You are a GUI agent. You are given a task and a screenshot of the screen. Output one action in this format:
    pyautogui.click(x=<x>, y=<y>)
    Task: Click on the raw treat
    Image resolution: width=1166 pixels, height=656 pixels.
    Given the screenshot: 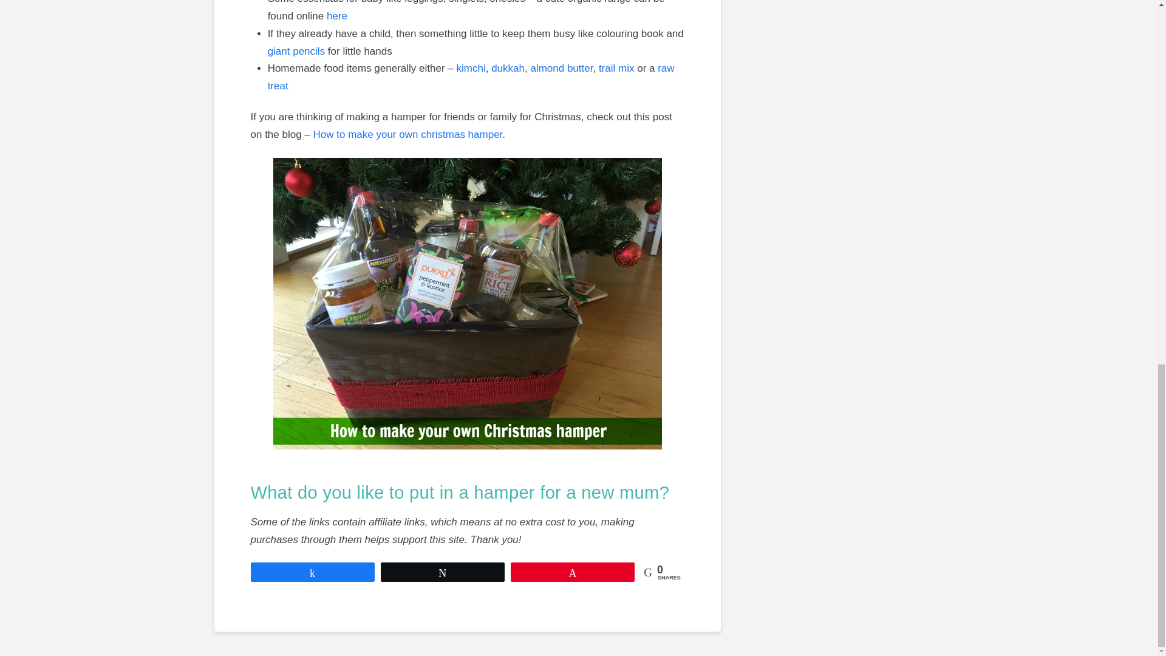 What is the action you would take?
    pyautogui.click(x=471, y=77)
    